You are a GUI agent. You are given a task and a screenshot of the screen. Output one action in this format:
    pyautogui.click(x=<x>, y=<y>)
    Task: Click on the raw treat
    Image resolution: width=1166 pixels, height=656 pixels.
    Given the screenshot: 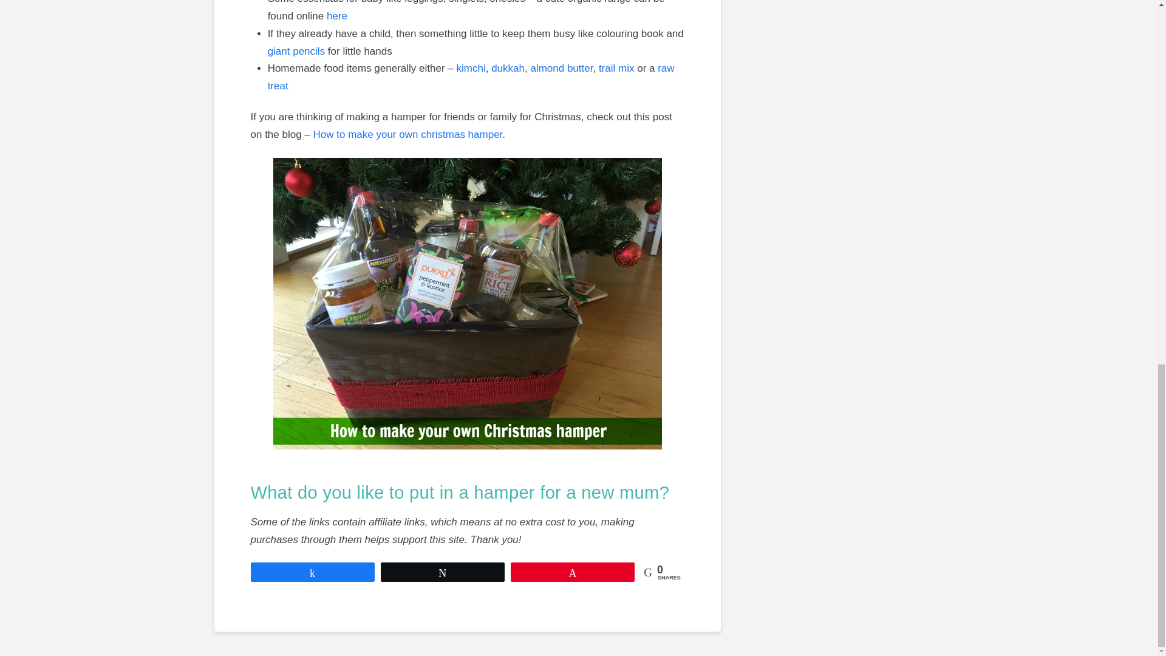 What is the action you would take?
    pyautogui.click(x=471, y=77)
    